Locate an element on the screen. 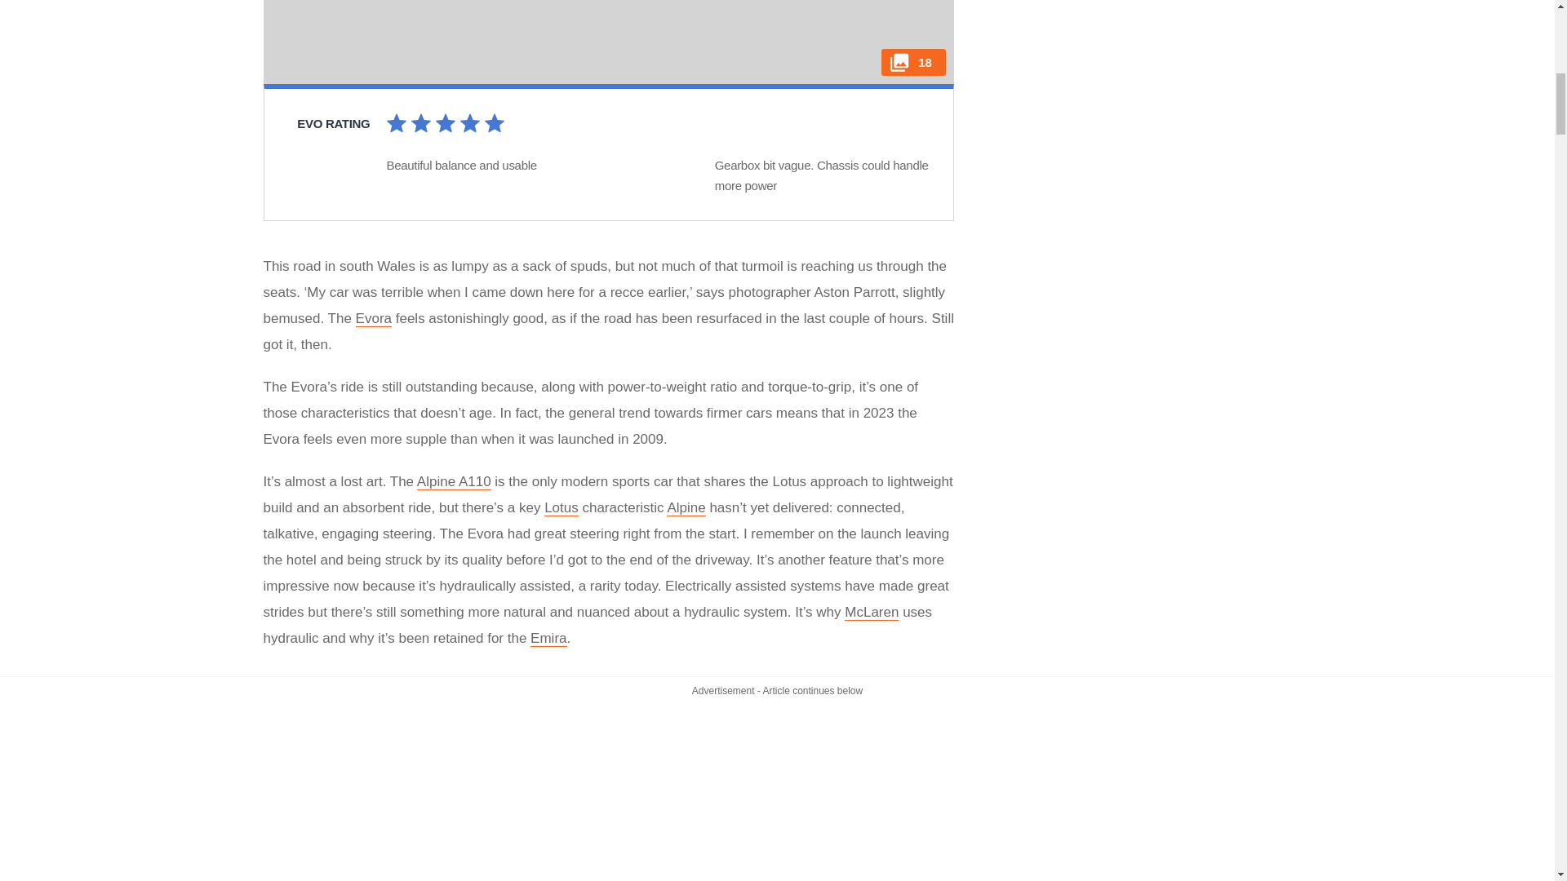 This screenshot has height=881, width=1567. McLaren is located at coordinates (871, 612).